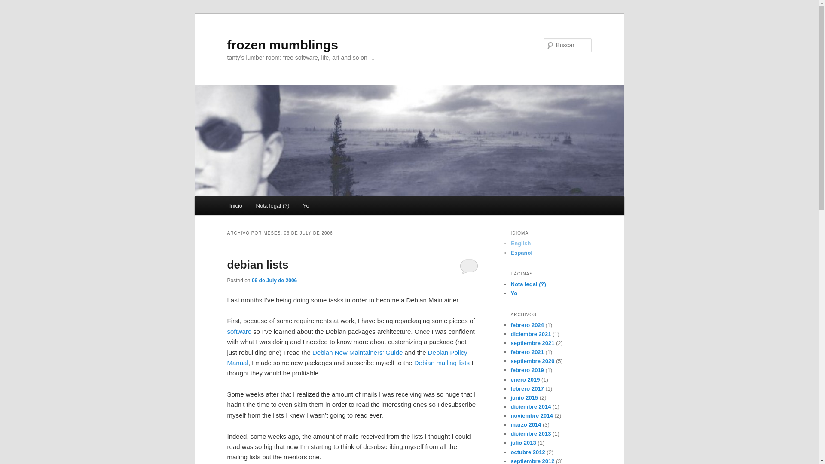  Describe the element at coordinates (306, 205) in the screenshot. I see `Yo` at that location.